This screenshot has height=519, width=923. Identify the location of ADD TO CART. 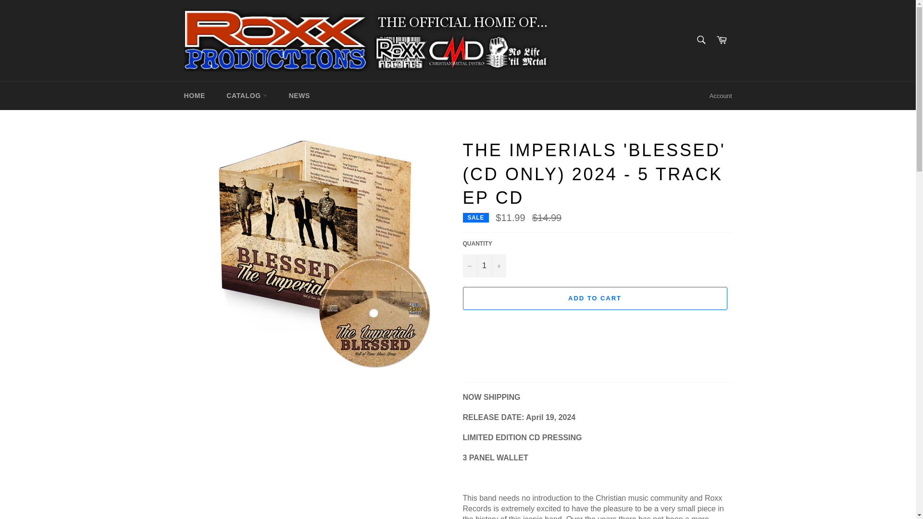
(594, 298).